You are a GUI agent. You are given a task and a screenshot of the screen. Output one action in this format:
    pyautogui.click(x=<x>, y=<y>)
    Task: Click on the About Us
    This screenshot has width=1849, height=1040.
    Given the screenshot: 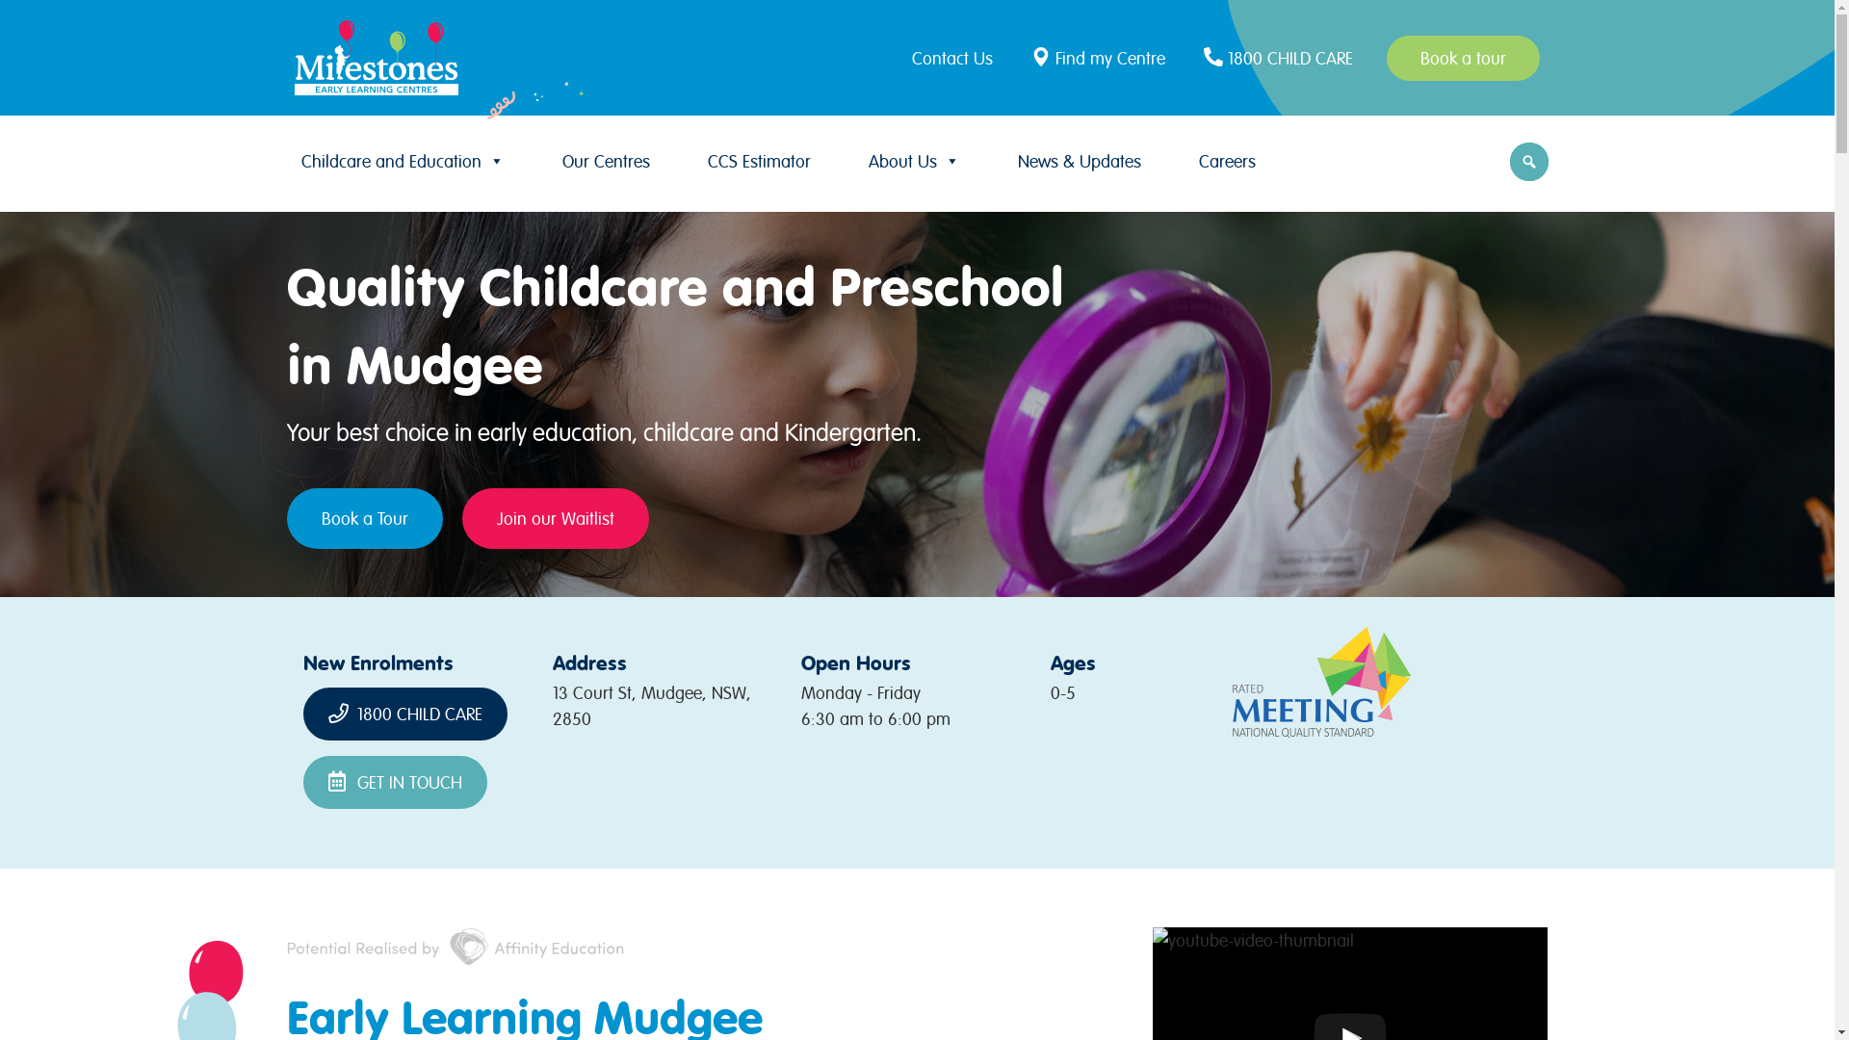 What is the action you would take?
    pyautogui.click(x=915, y=162)
    